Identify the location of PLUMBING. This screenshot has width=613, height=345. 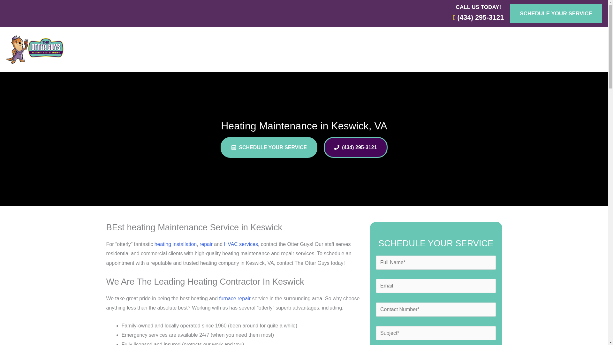
(269, 49).